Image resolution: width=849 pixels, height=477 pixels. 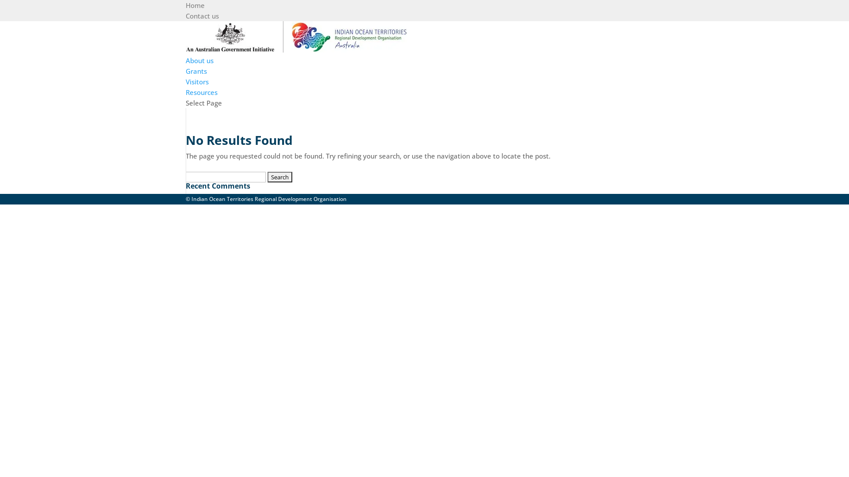 I want to click on Grants, so click(x=196, y=71).